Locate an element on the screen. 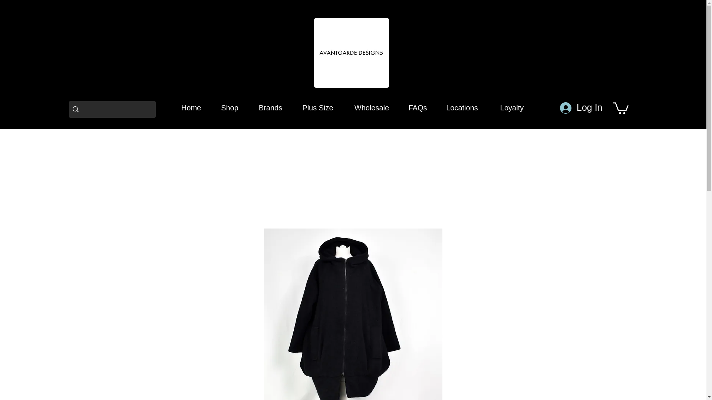 The height and width of the screenshot is (400, 712). Shop is located at coordinates (230, 107).